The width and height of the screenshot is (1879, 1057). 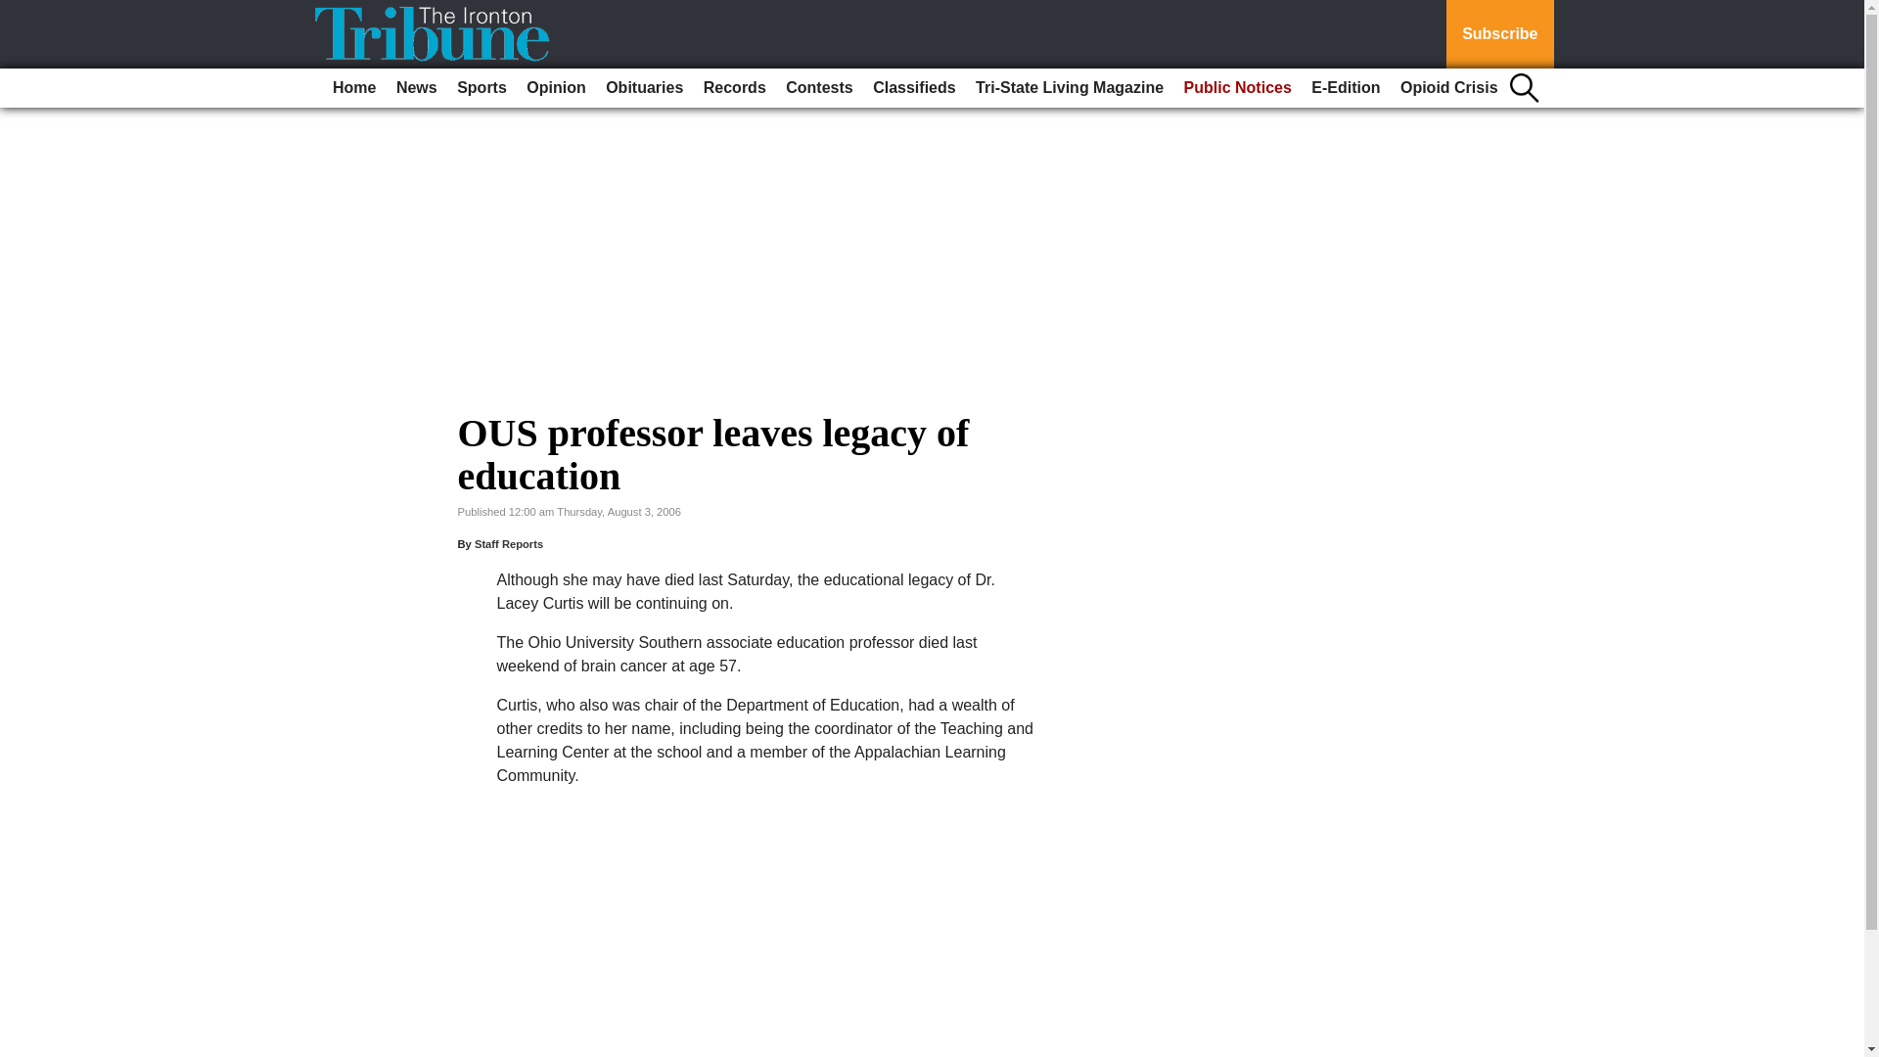 What do you see at coordinates (818, 88) in the screenshot?
I see `Contests` at bounding box center [818, 88].